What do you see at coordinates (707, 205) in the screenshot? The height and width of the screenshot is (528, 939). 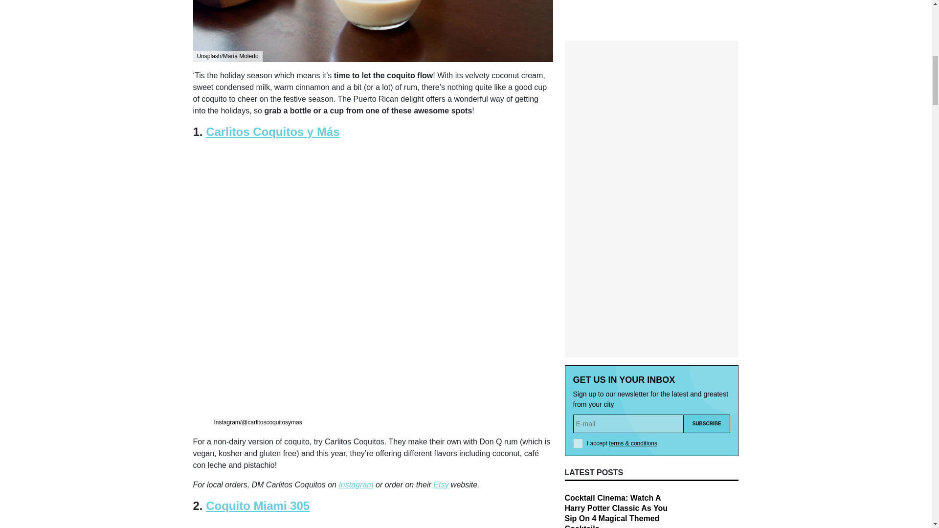 I see `Subscribe` at bounding box center [707, 205].